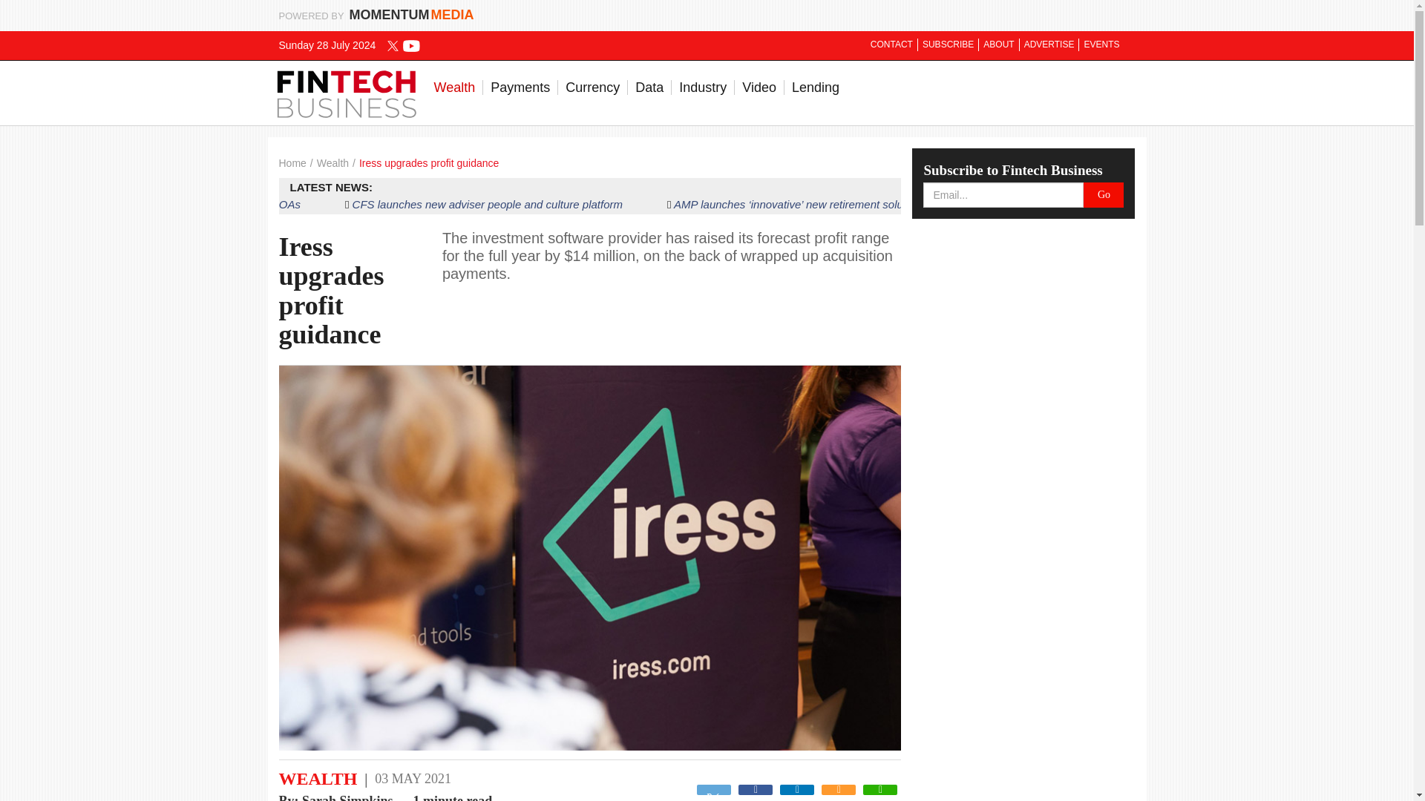  Describe the element at coordinates (454, 88) in the screenshot. I see `Wealth` at that location.